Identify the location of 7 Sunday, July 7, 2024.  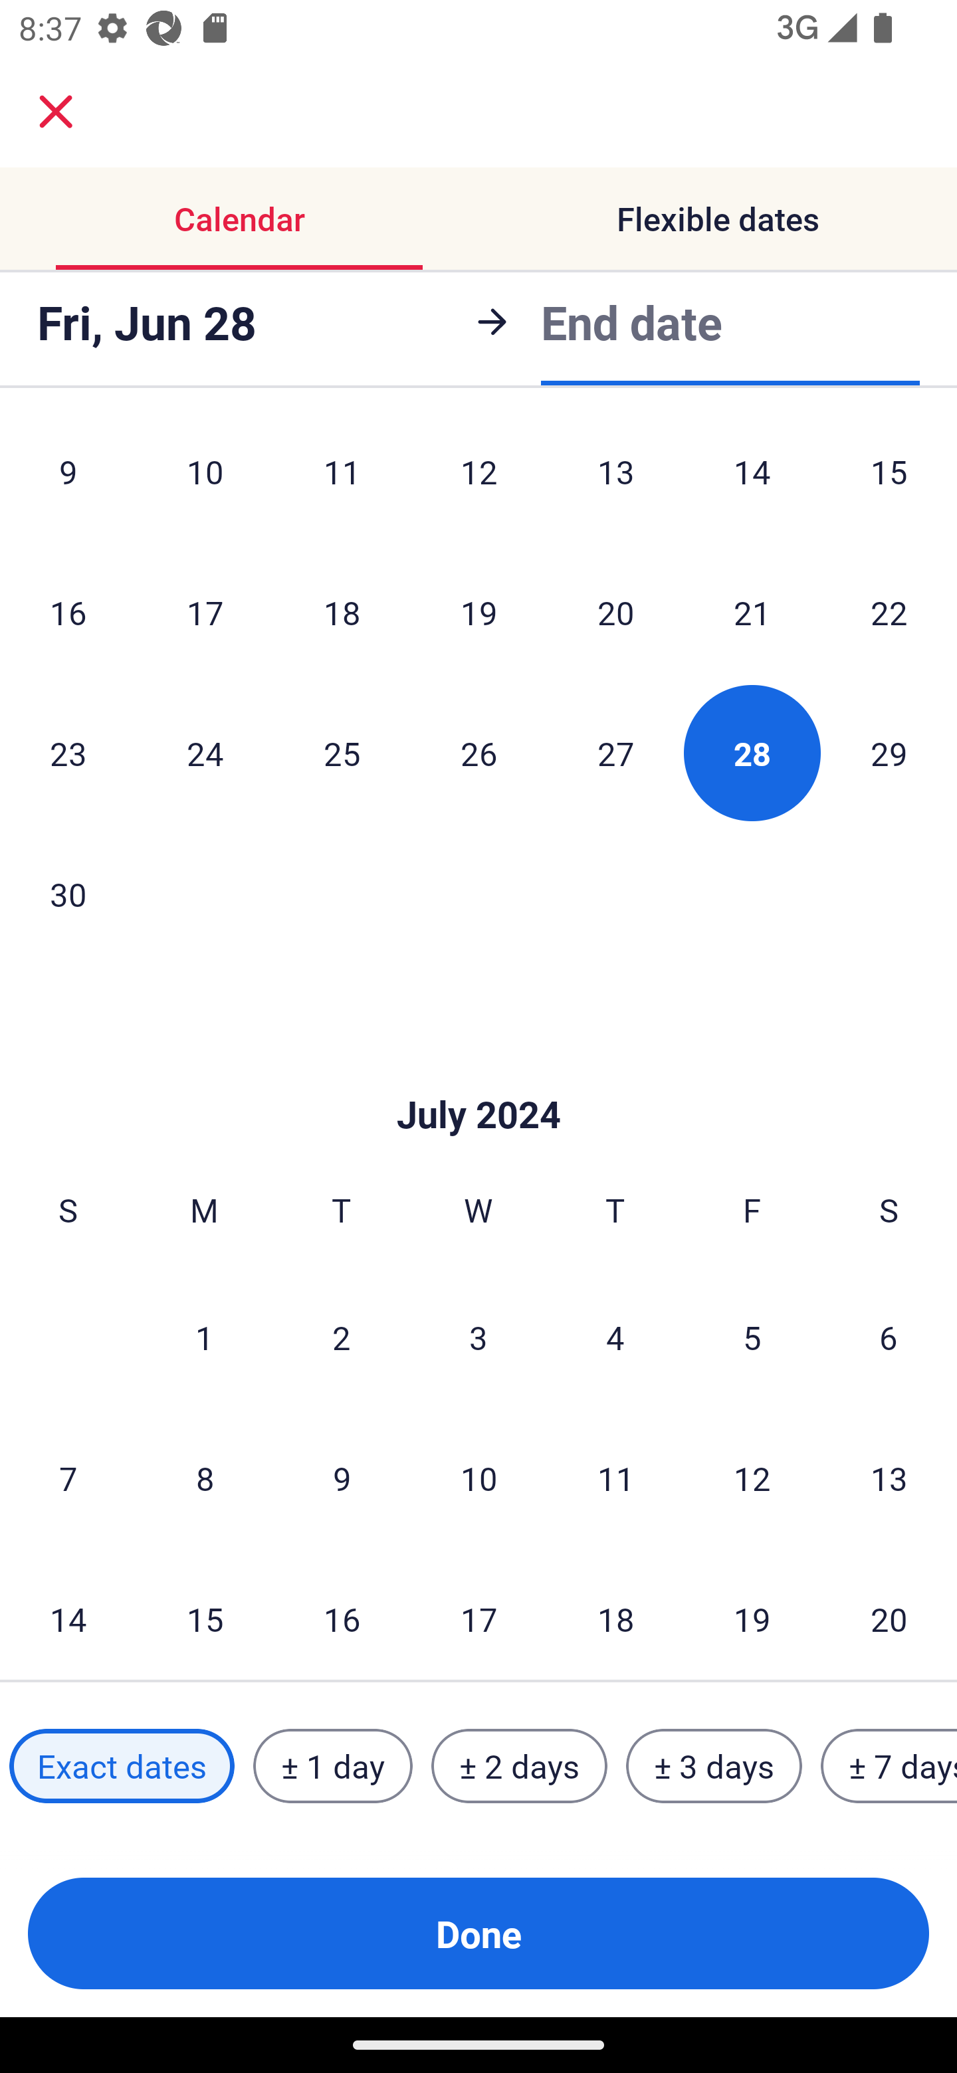
(68, 1478).